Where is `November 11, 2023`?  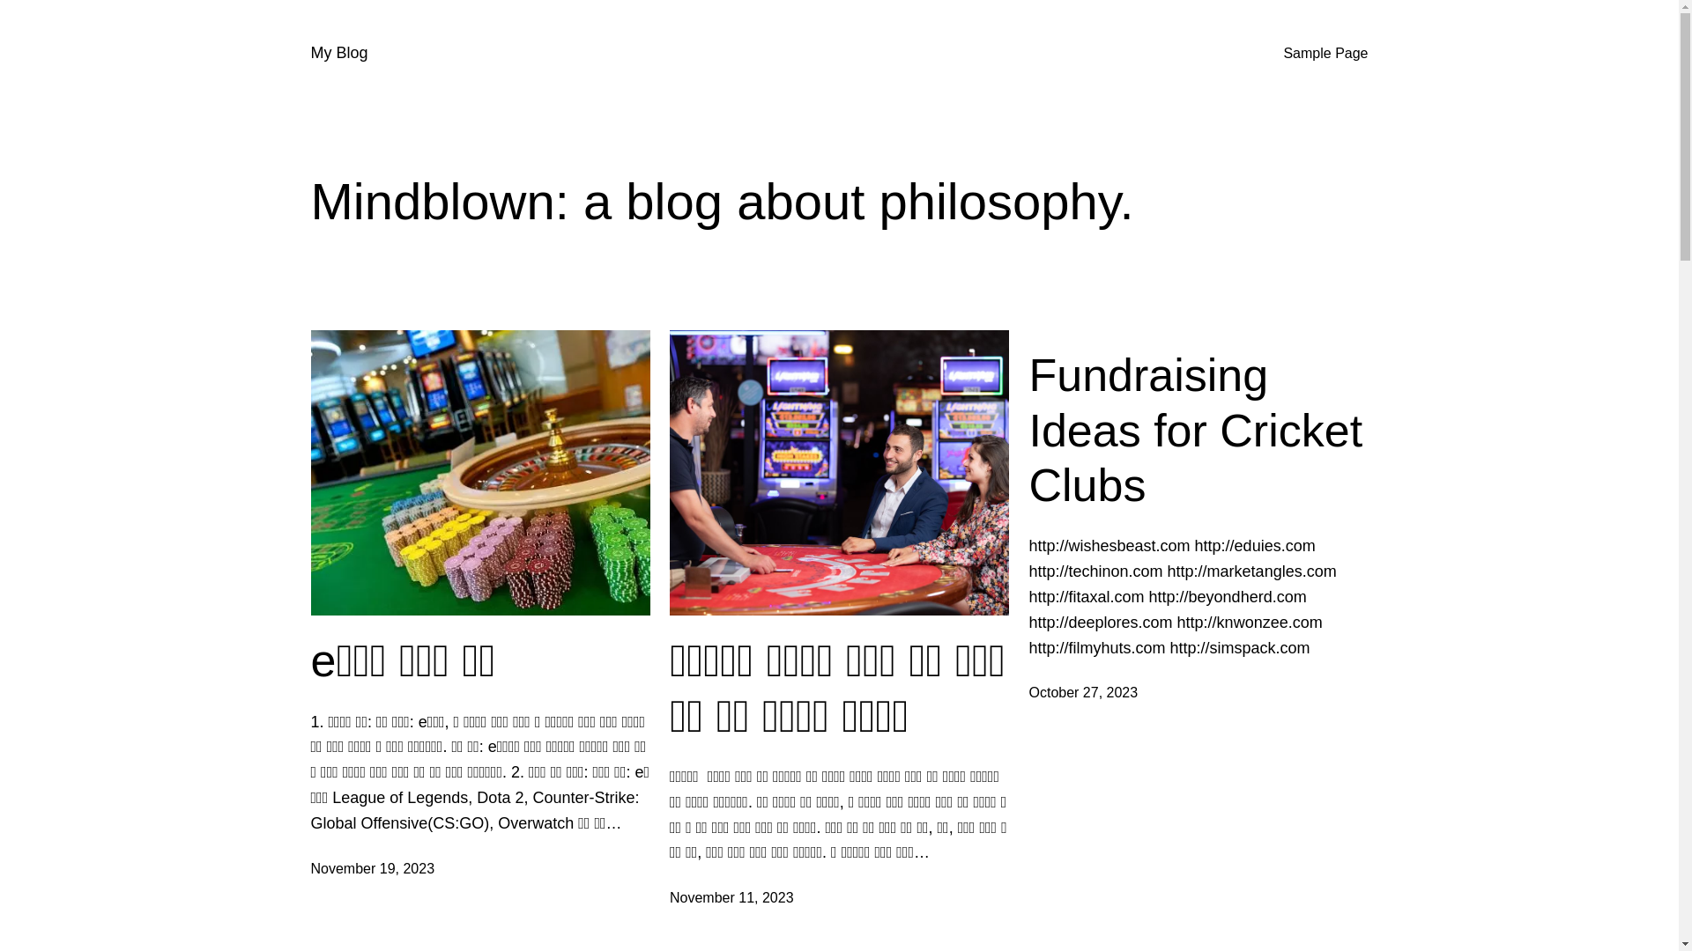
November 11, 2023 is located at coordinates (731, 898).